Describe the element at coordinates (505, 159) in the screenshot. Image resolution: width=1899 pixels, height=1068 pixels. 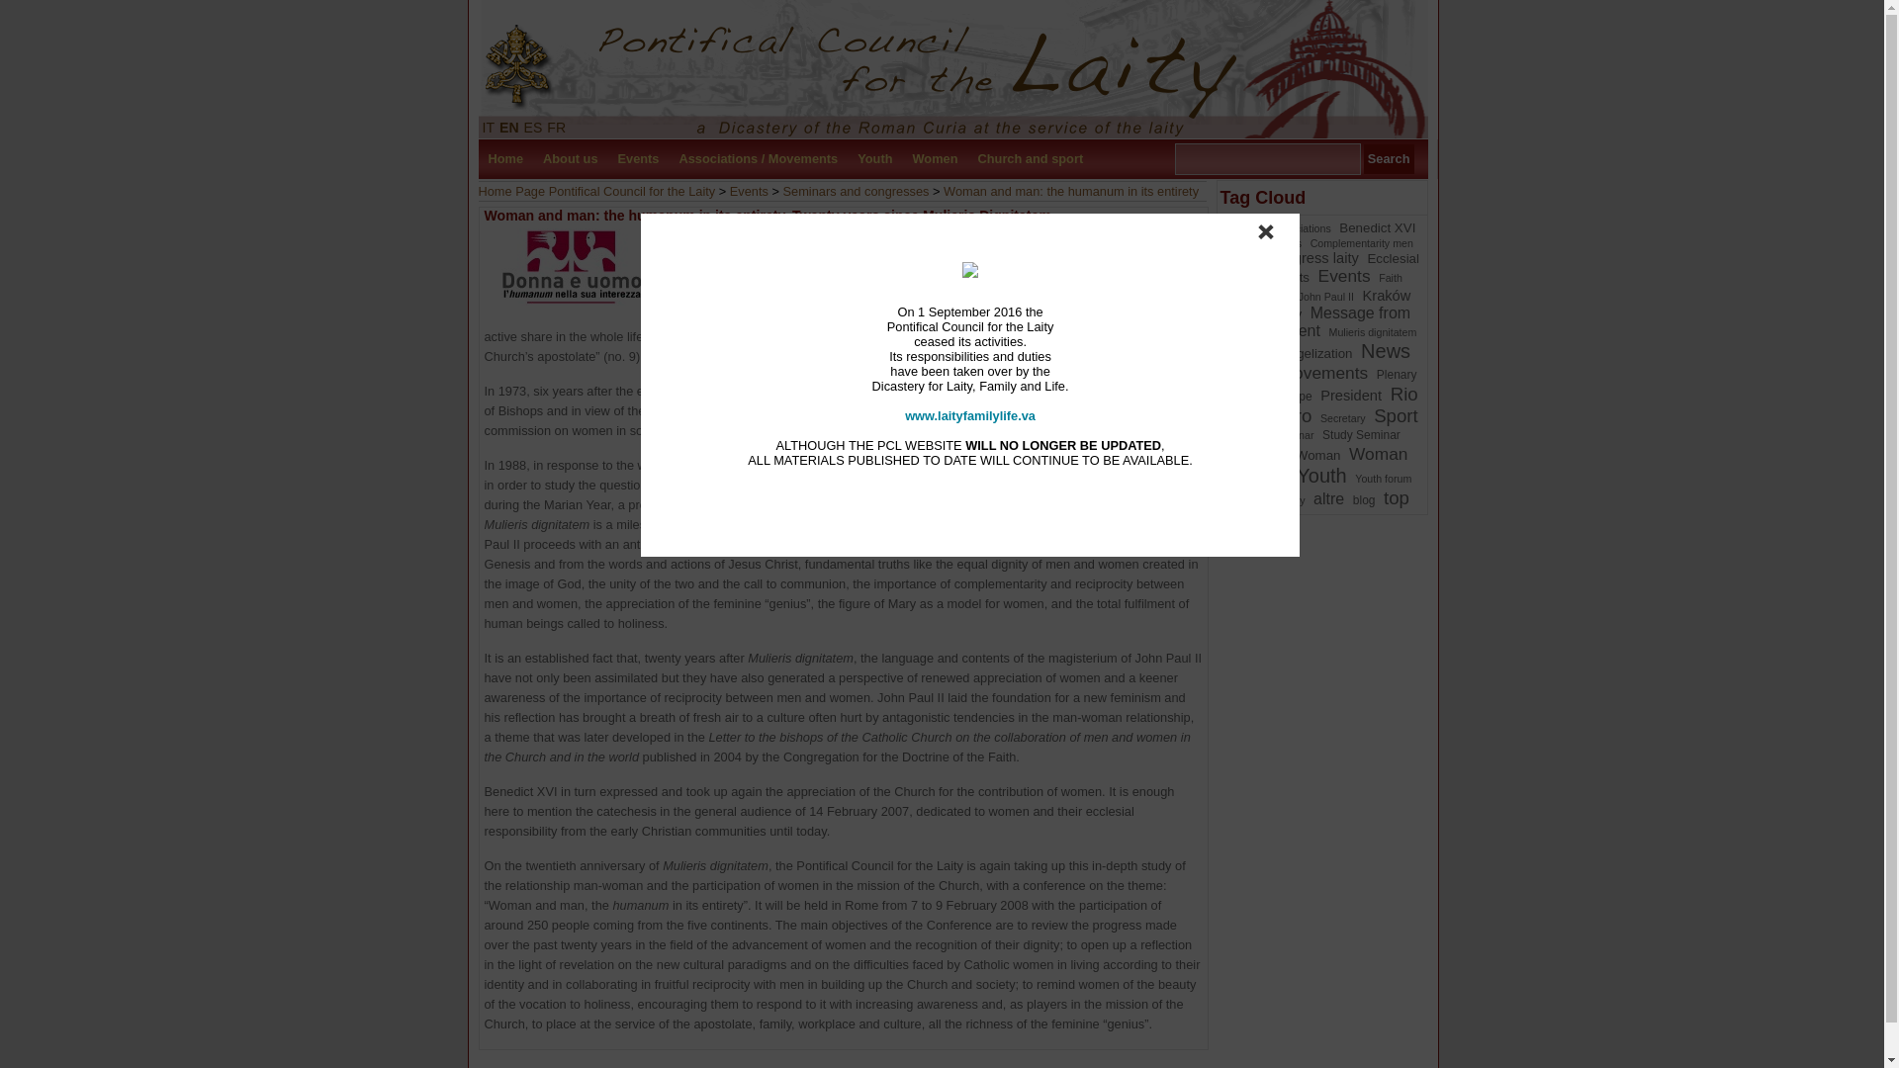
I see `Home` at that location.